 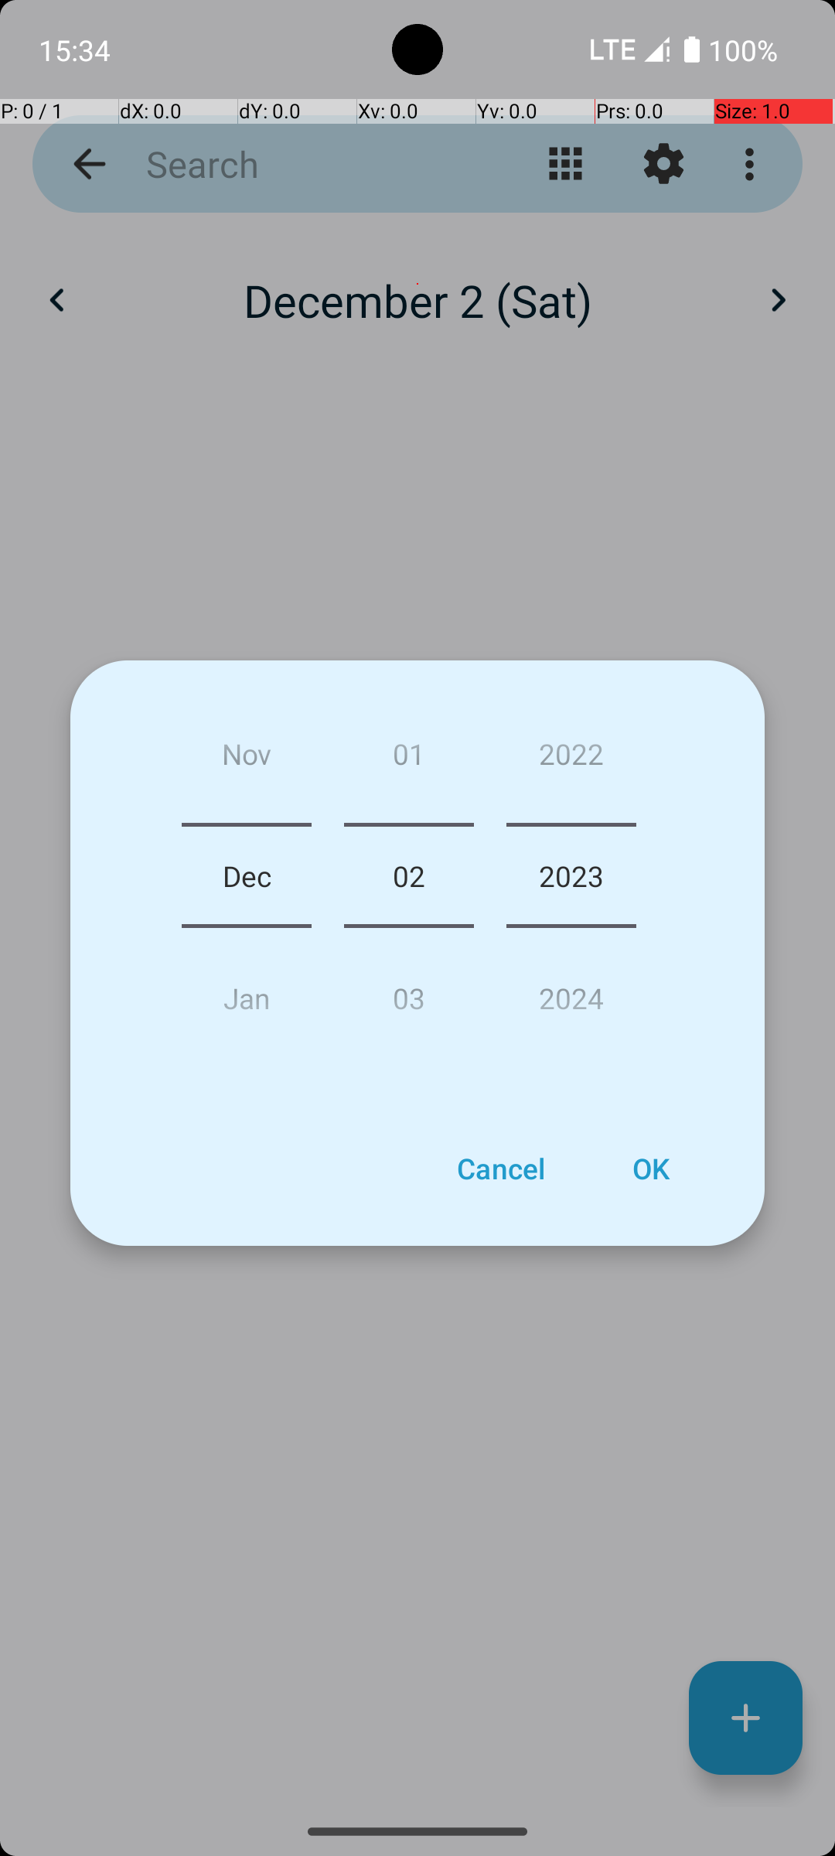 What do you see at coordinates (247, 991) in the screenshot?
I see `Jan` at bounding box center [247, 991].